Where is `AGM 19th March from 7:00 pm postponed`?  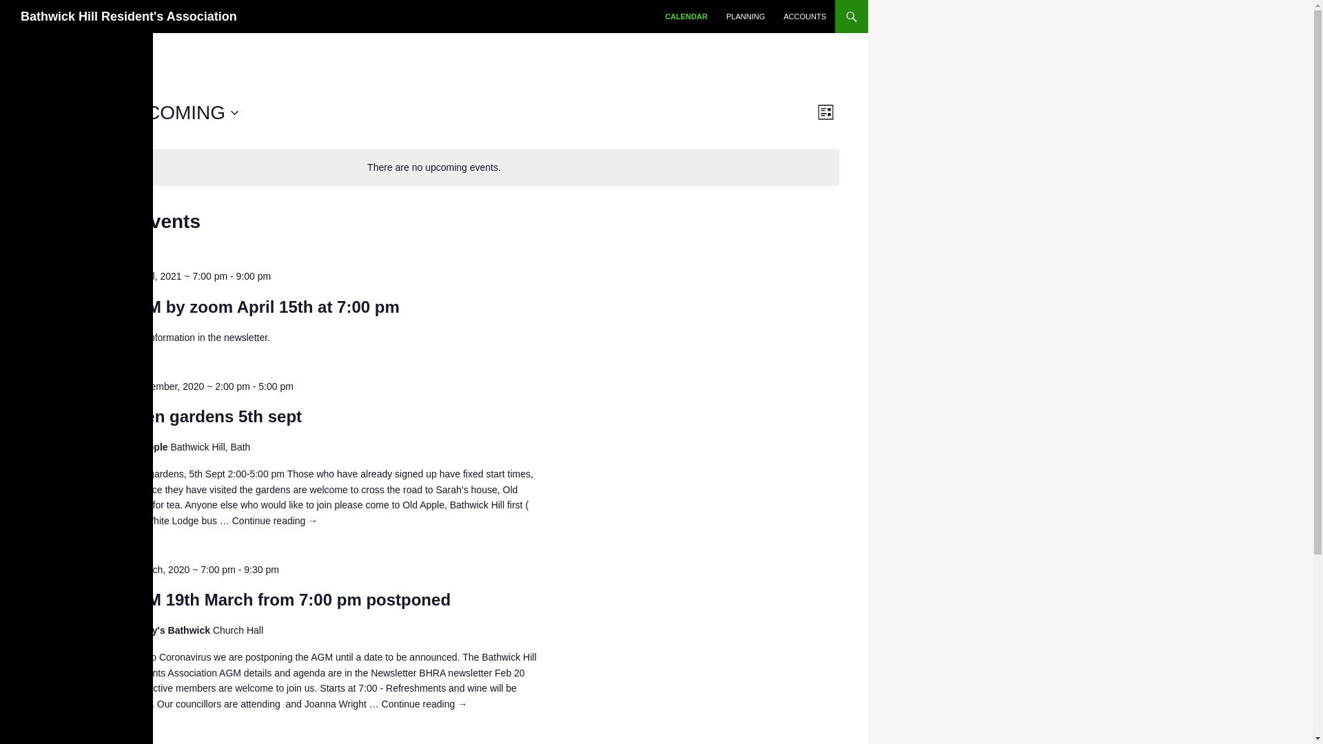
AGM 19th March from 7:00 pm postponed is located at coordinates (287, 599).